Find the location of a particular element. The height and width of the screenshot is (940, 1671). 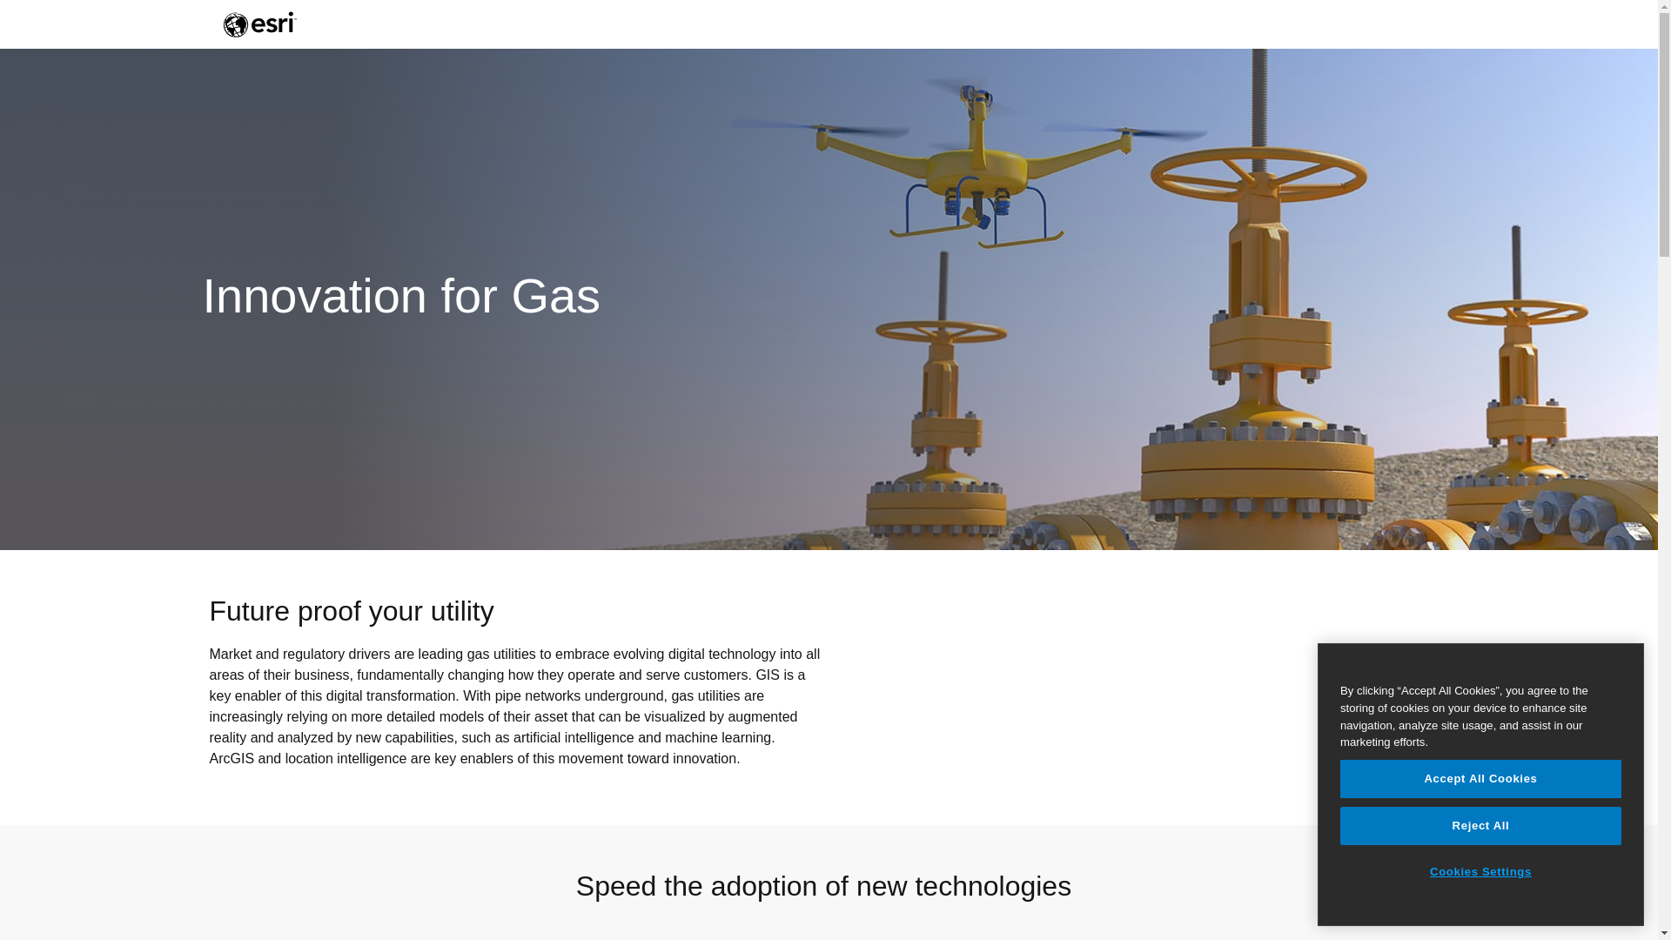

Reject All is located at coordinates (1480, 825).